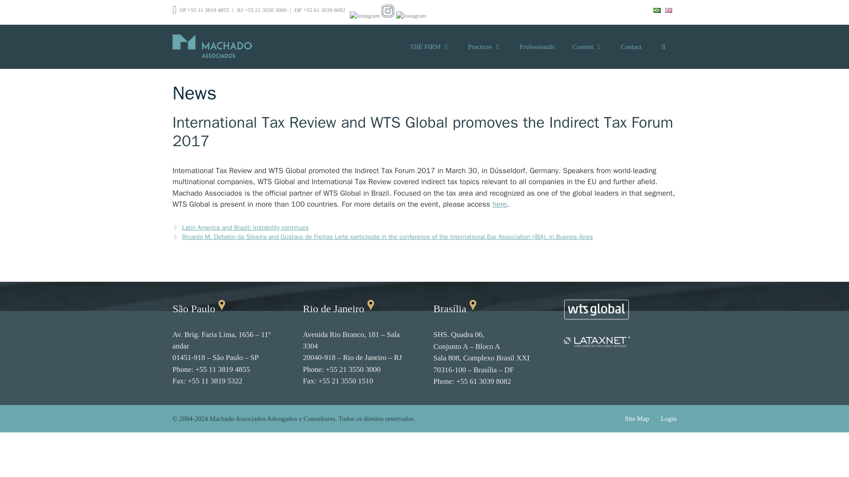 The height and width of the screenshot is (477, 849). Describe the element at coordinates (588, 47) in the screenshot. I see `Content` at that location.